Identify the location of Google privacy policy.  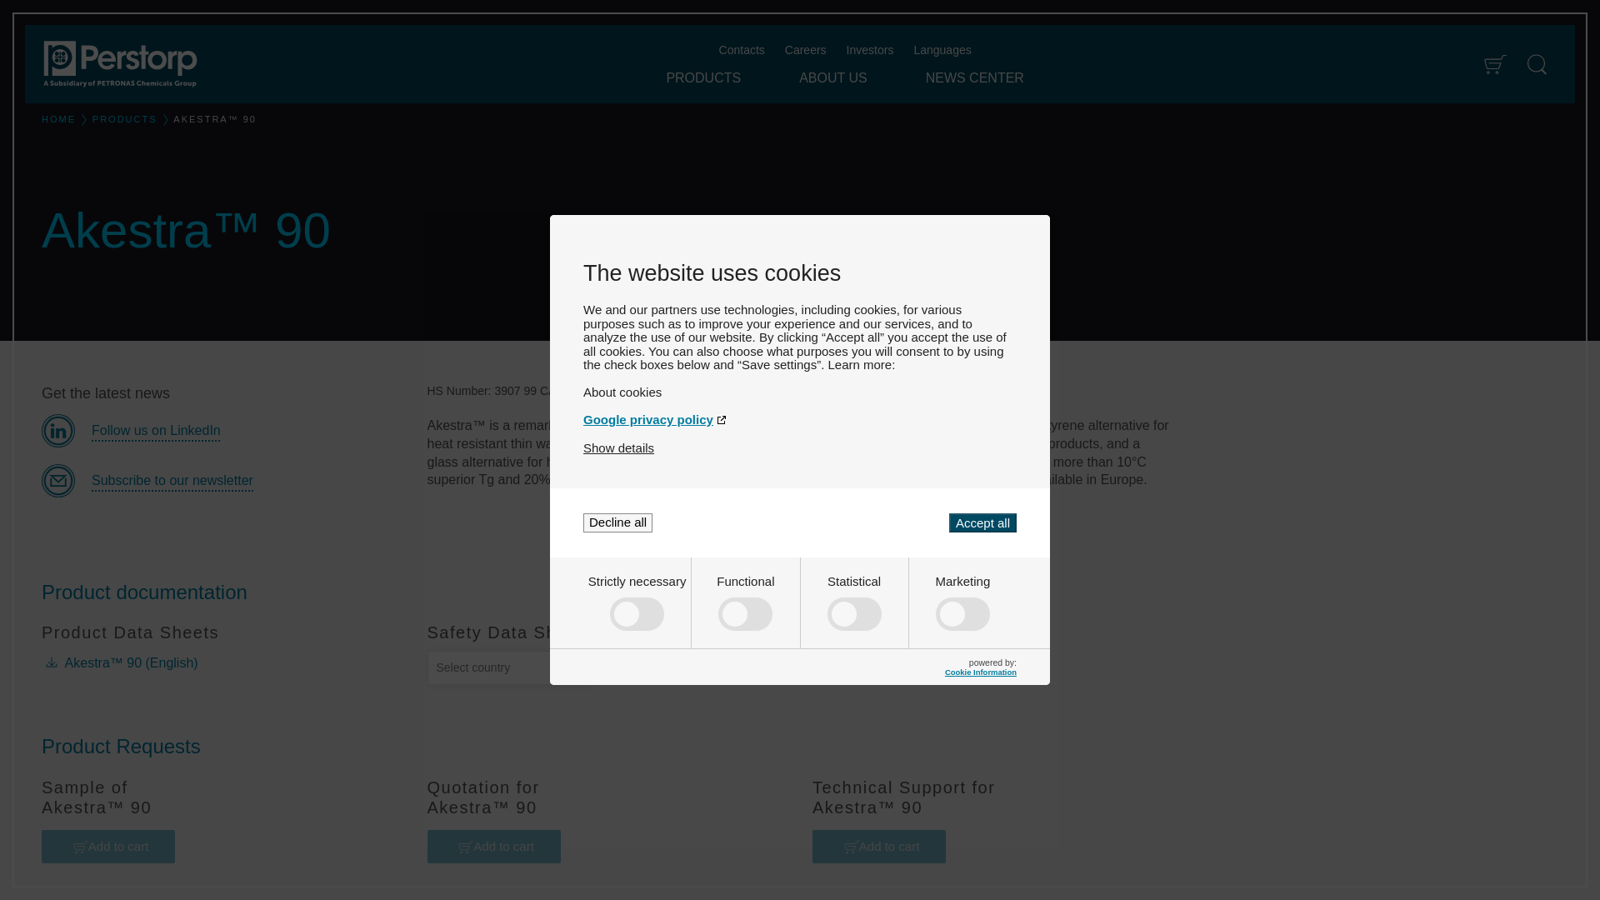
(800, 418).